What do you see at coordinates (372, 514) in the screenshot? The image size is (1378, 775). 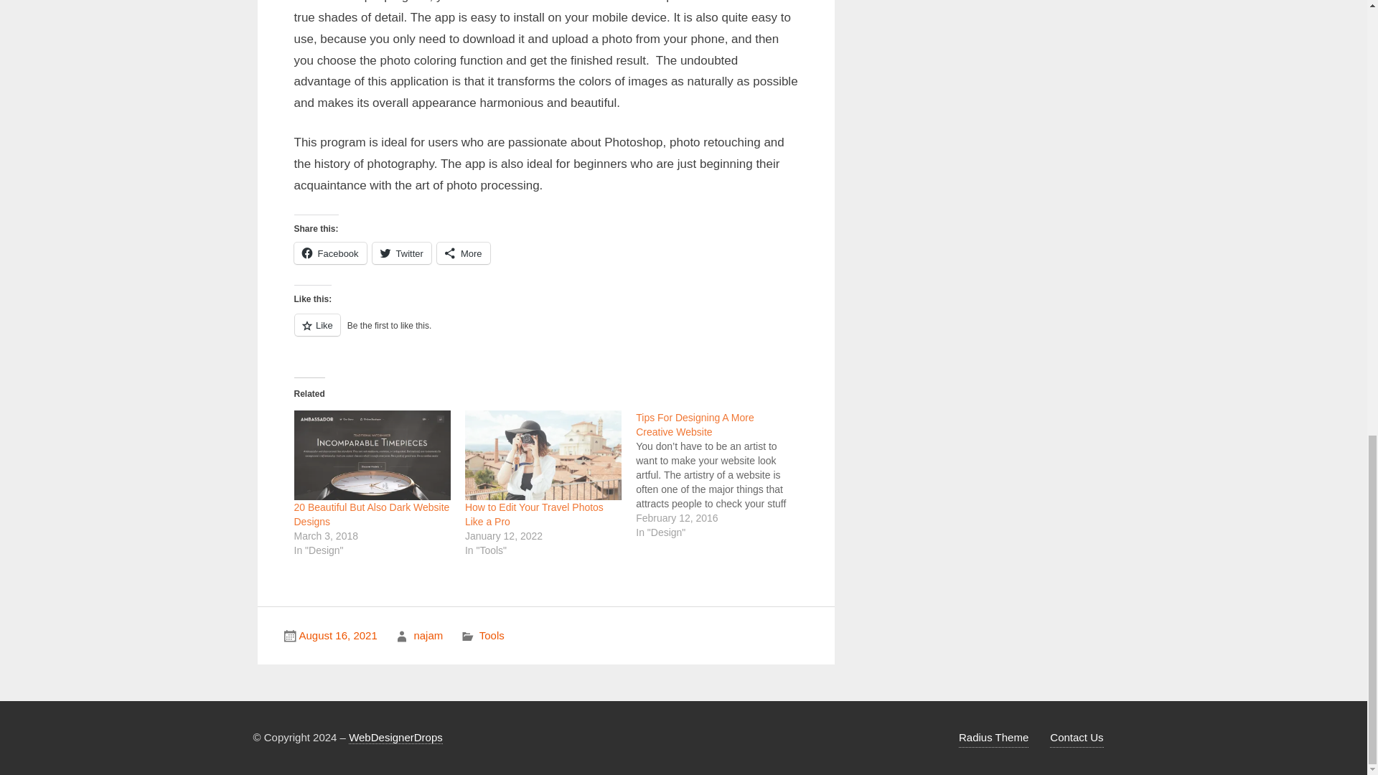 I see `20 Beautiful But Also Dark Website Designs` at bounding box center [372, 514].